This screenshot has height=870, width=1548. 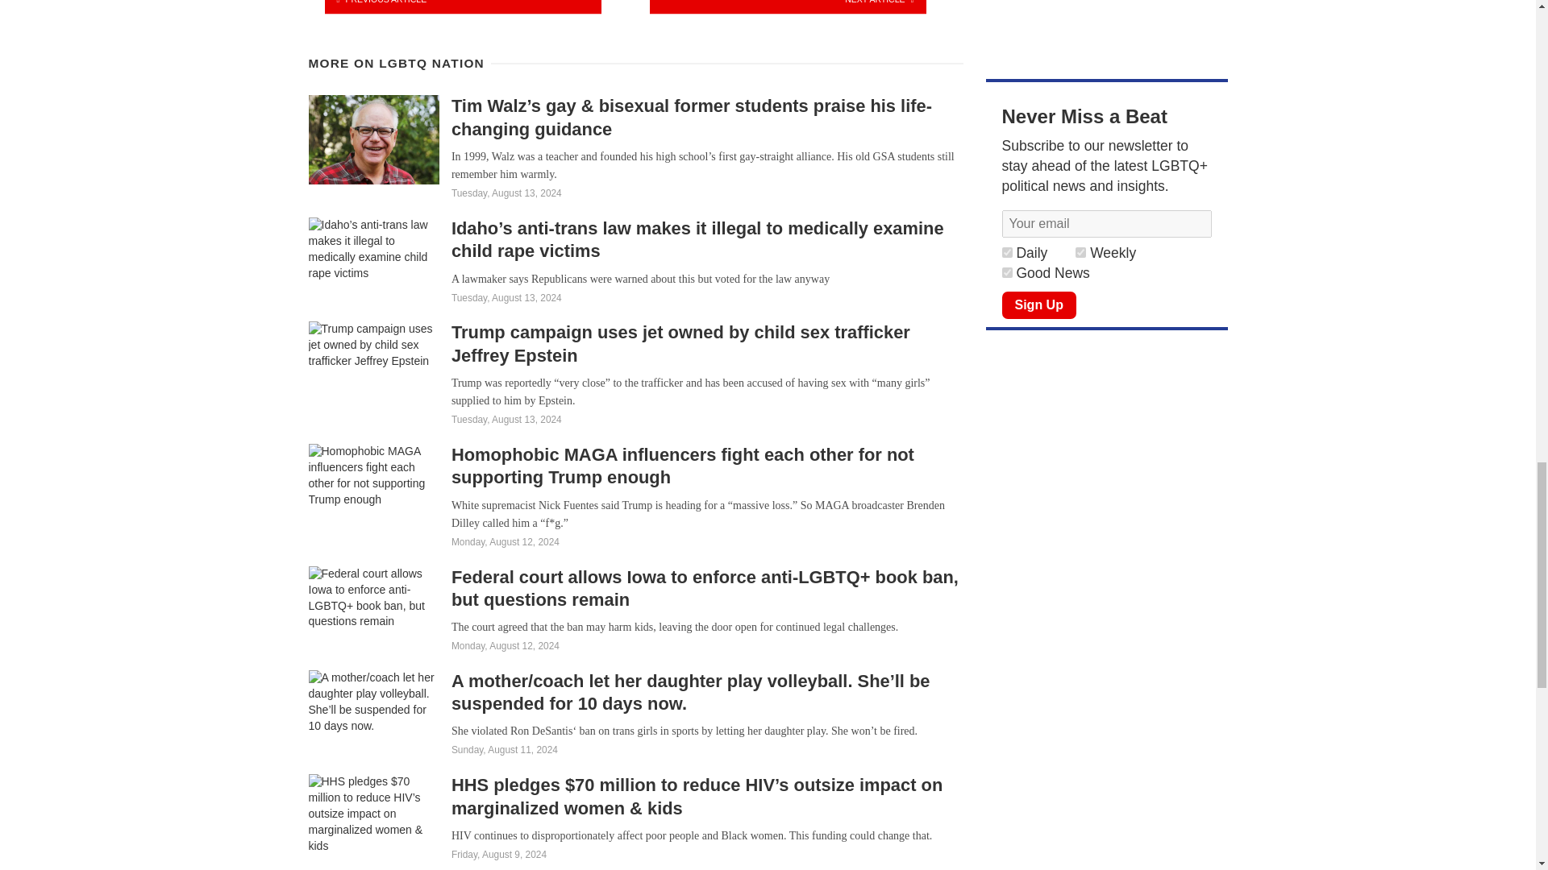 I want to click on 1920885, so click(x=1006, y=251).